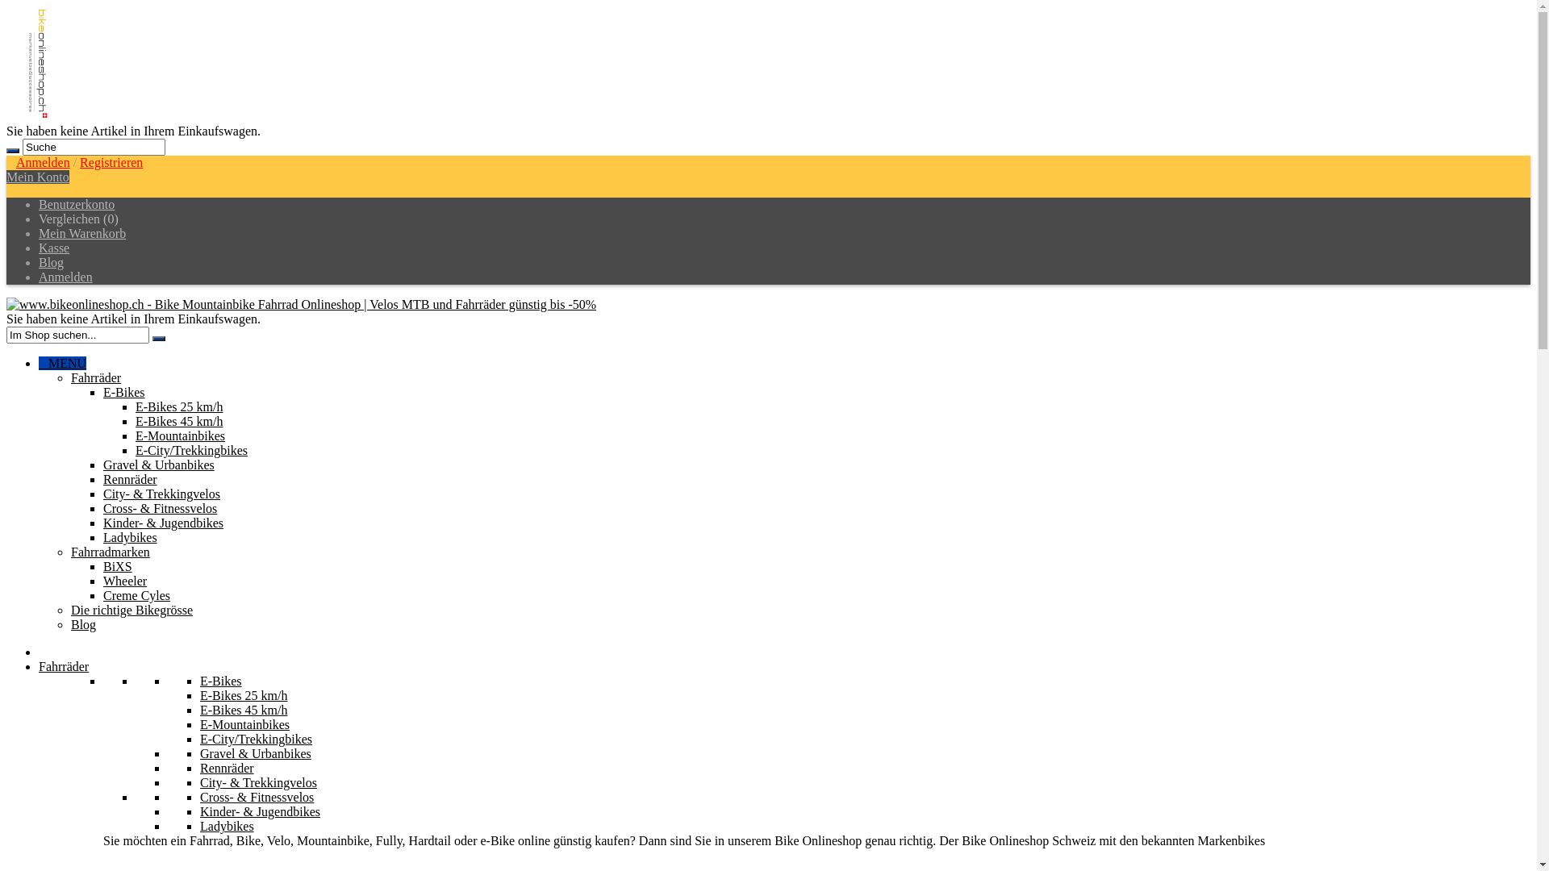 The height and width of the screenshot is (871, 1549). I want to click on Kinder- & Jugendbikes, so click(260, 811).